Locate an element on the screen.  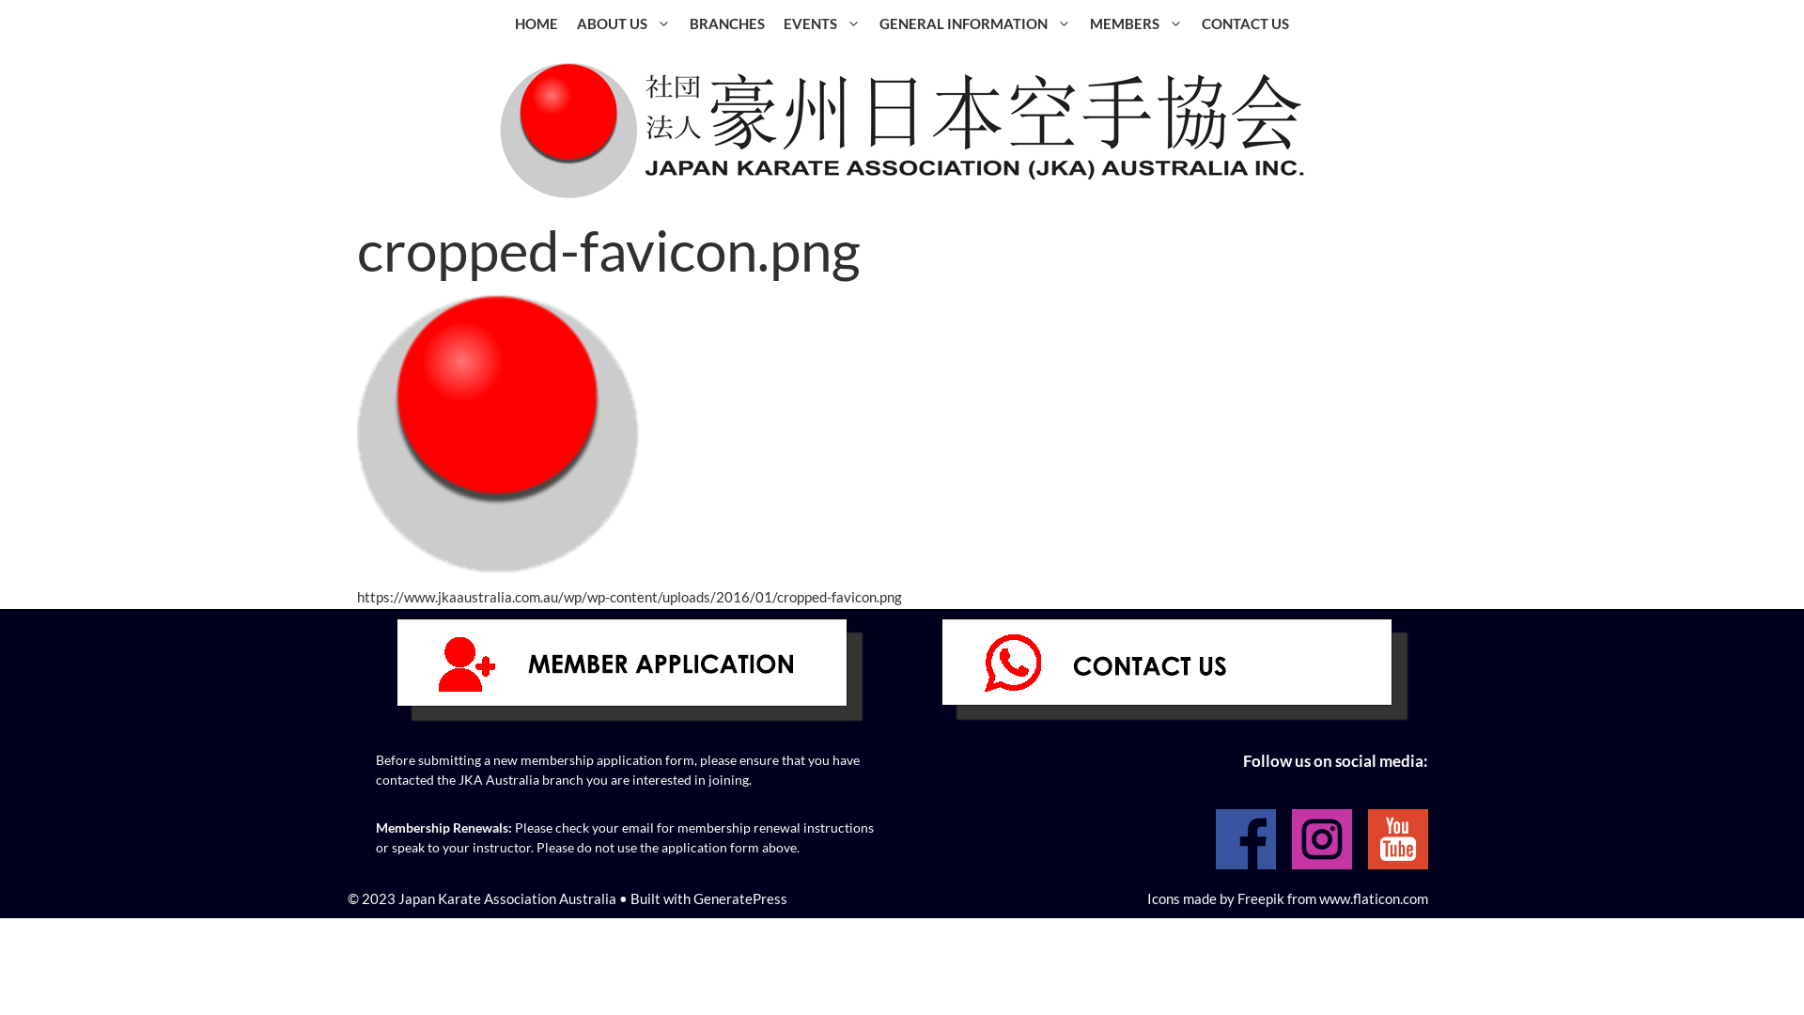
ABOUT US is located at coordinates (624, 23).